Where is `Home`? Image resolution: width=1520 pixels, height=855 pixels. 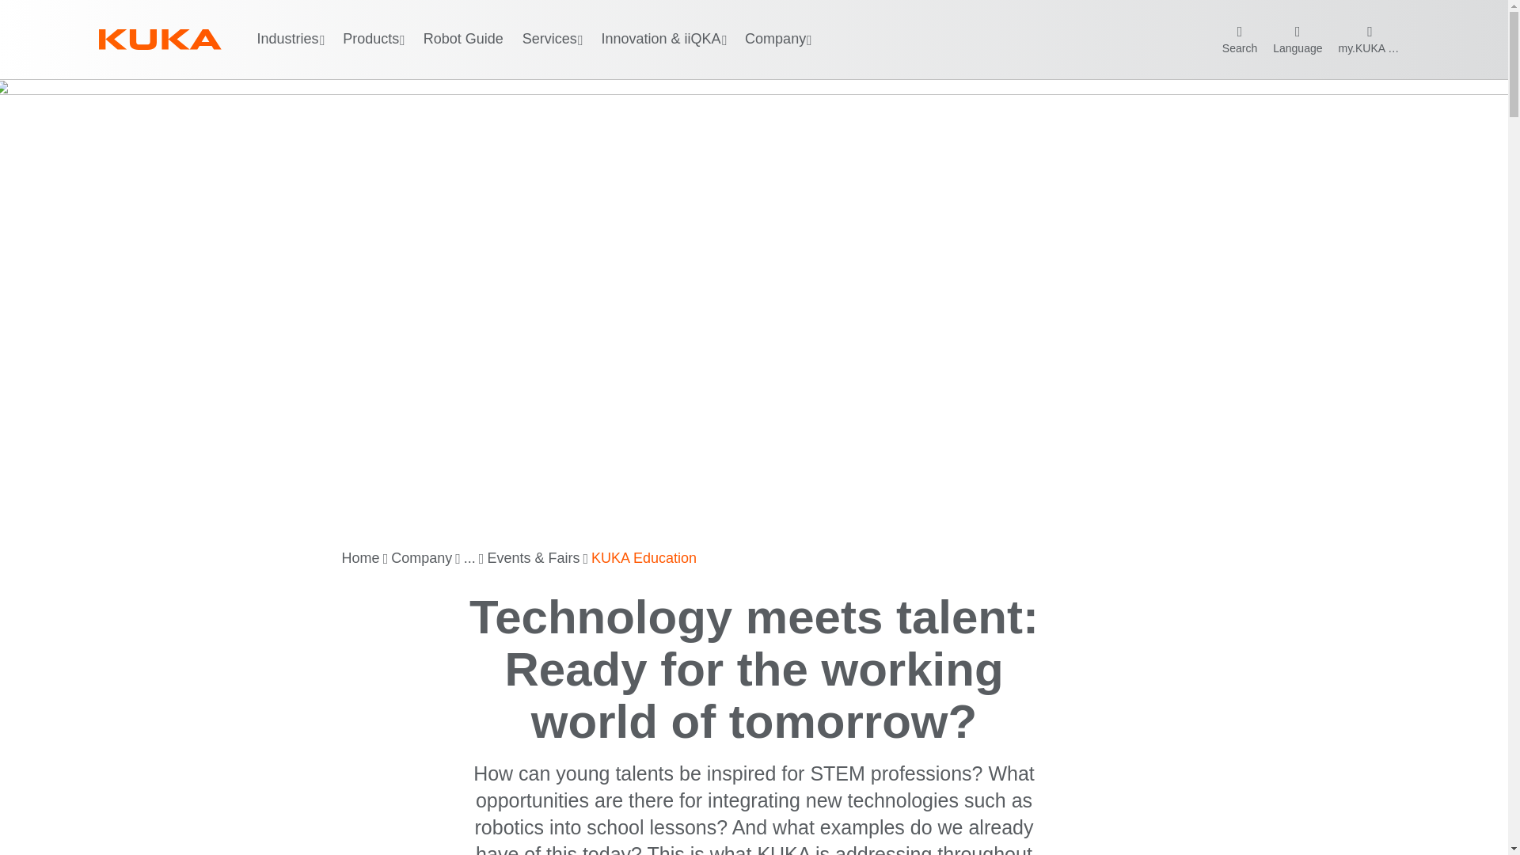 Home is located at coordinates (361, 559).